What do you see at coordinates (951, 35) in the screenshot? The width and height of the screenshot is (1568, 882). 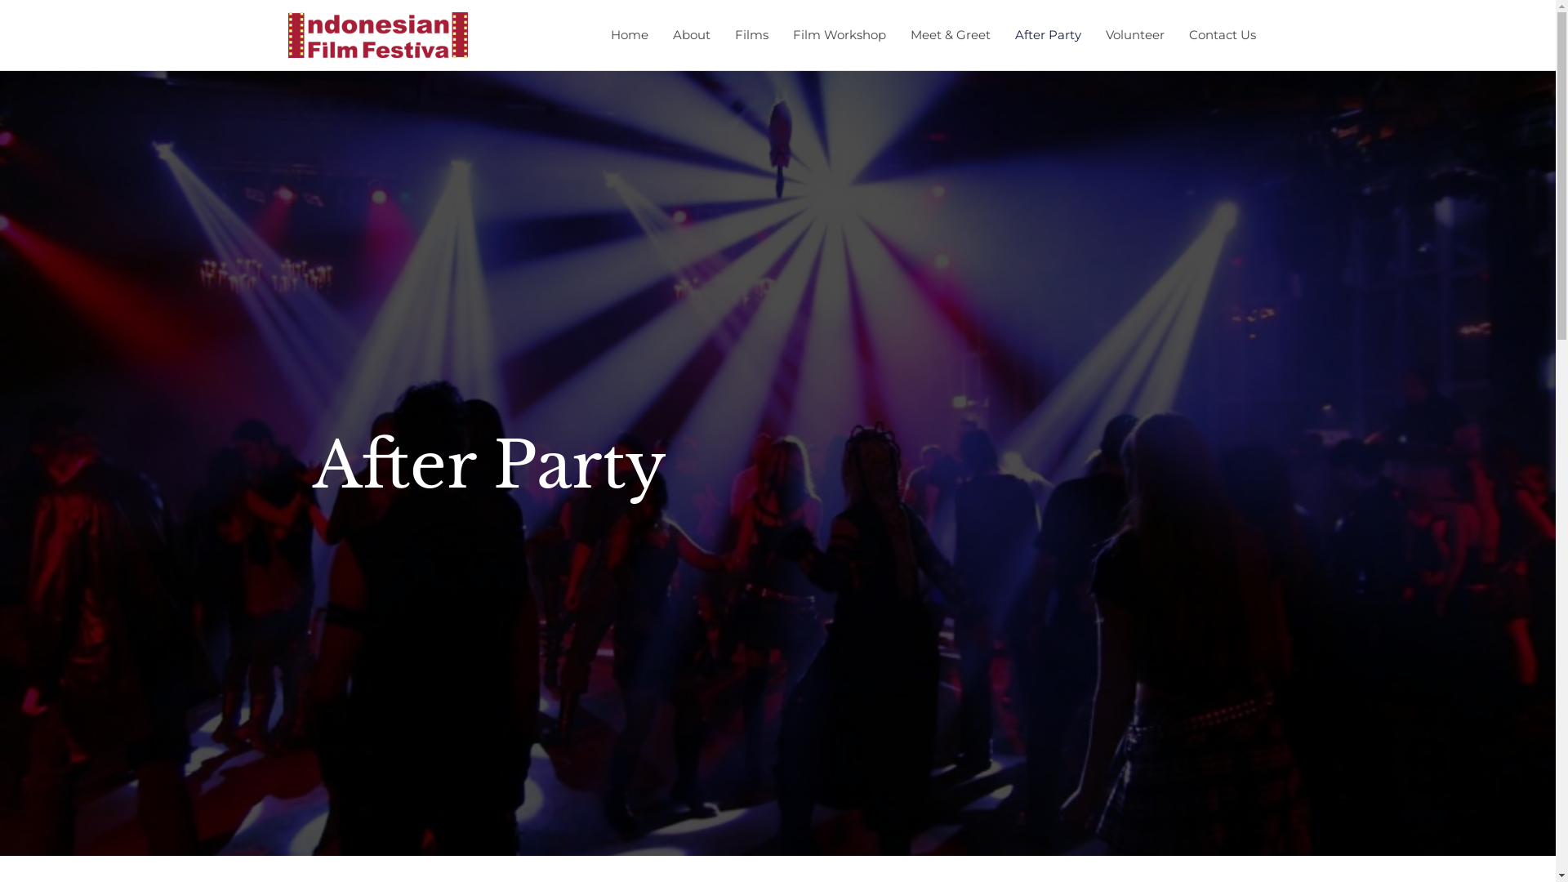 I see `Meet & Greet` at bounding box center [951, 35].